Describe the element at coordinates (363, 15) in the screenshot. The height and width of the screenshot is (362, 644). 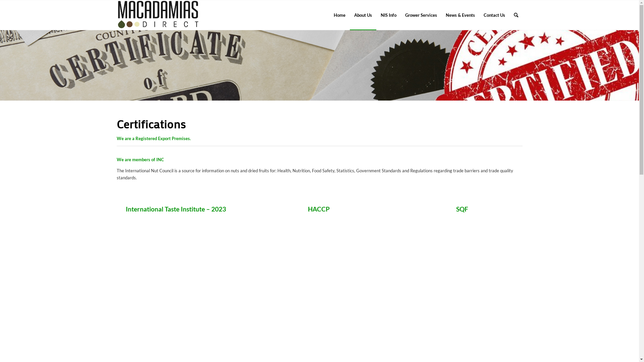
I see `About Us` at that location.